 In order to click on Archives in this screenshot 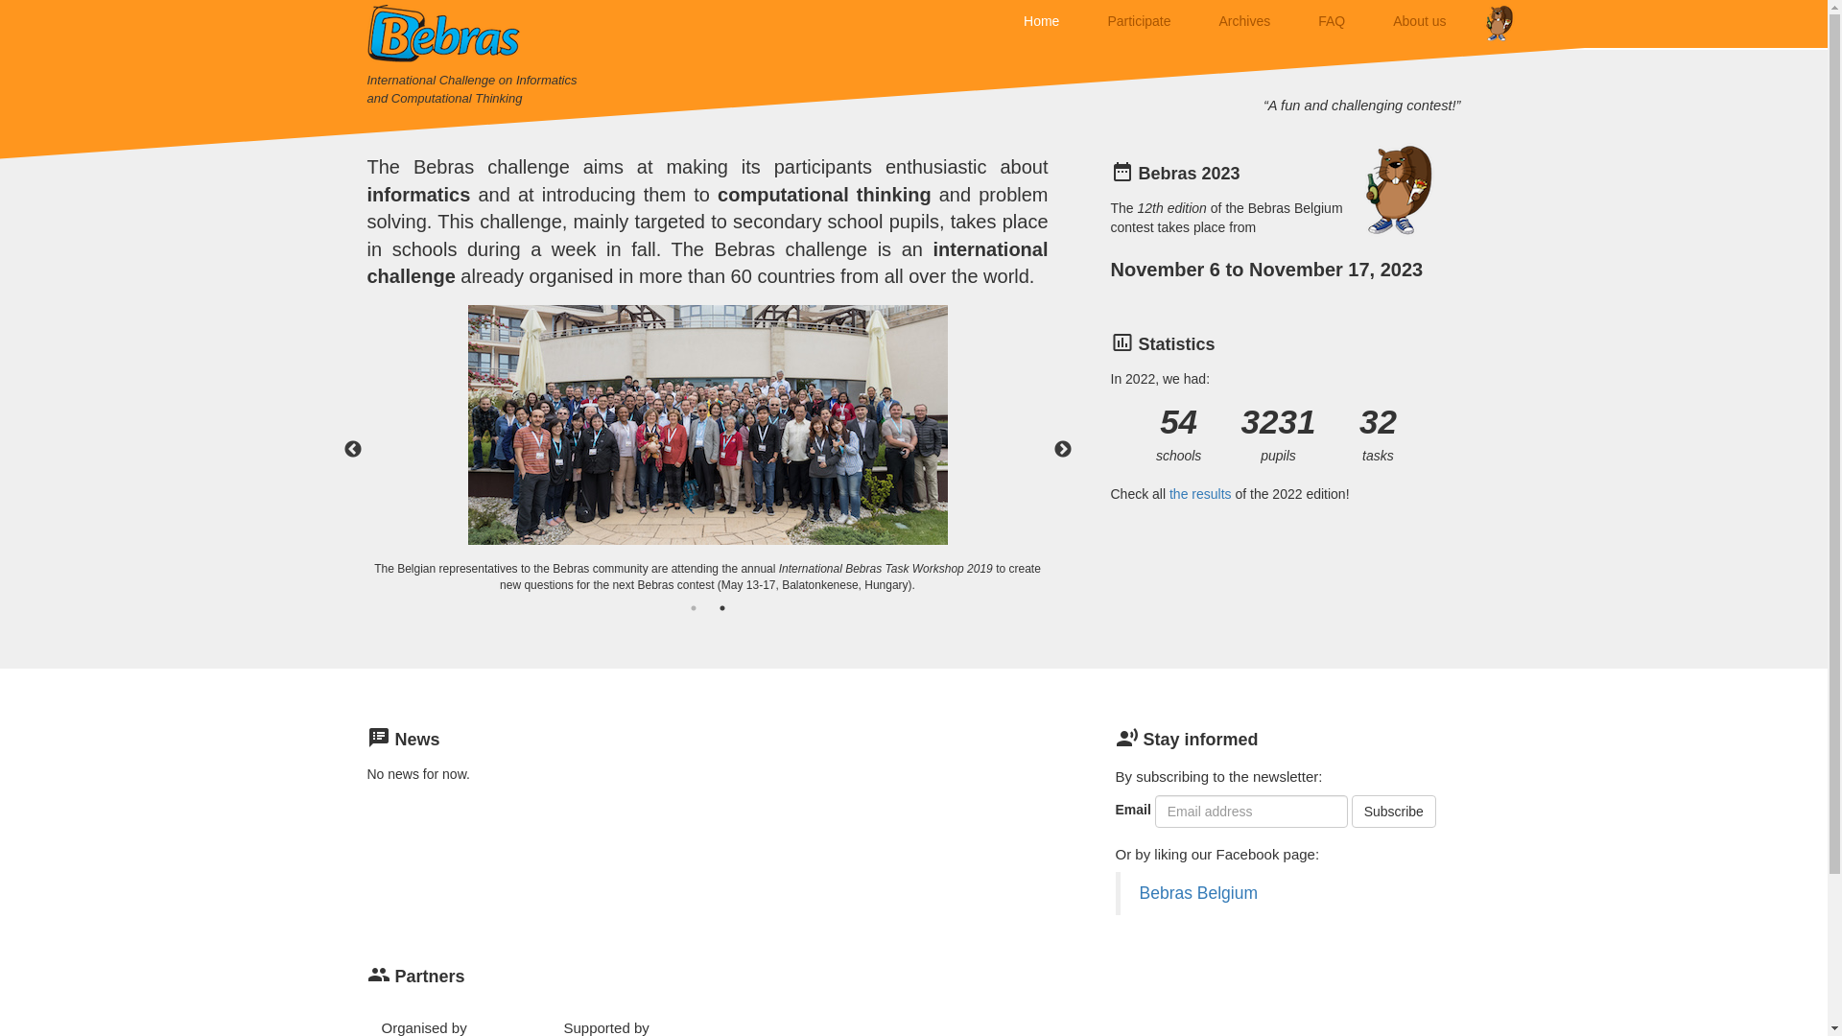, I will do `click(1245, 21)`.